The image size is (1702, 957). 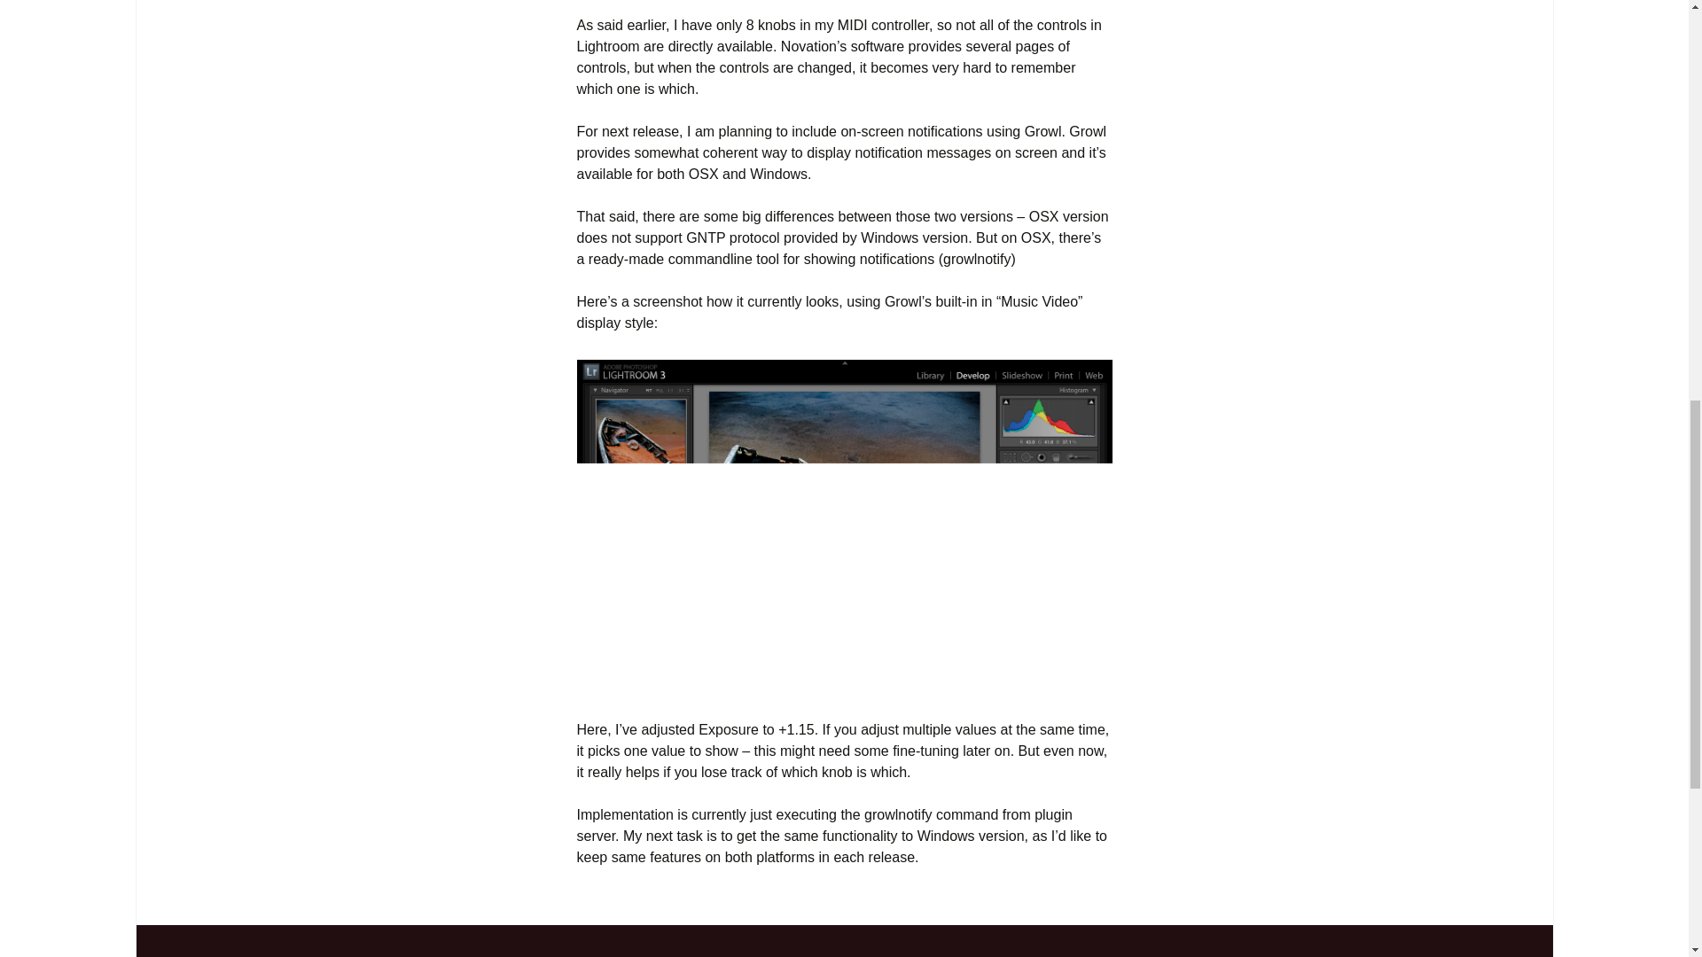 I want to click on Lightroom with Growl notification, so click(x=844, y=527).